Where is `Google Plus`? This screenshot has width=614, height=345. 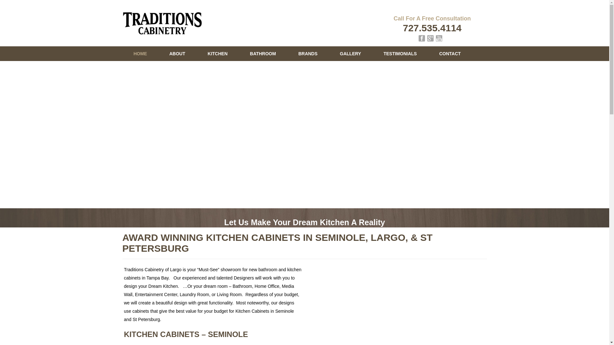 Google Plus is located at coordinates (430, 38).